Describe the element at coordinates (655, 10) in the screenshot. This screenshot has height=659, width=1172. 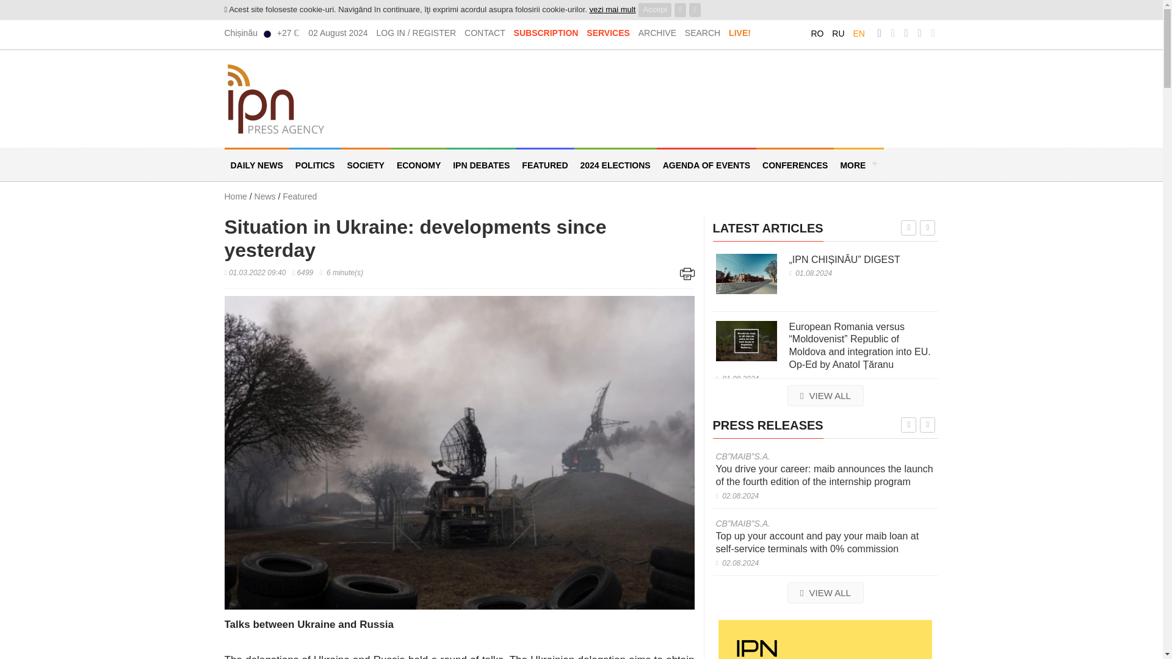
I see `Accept` at that location.